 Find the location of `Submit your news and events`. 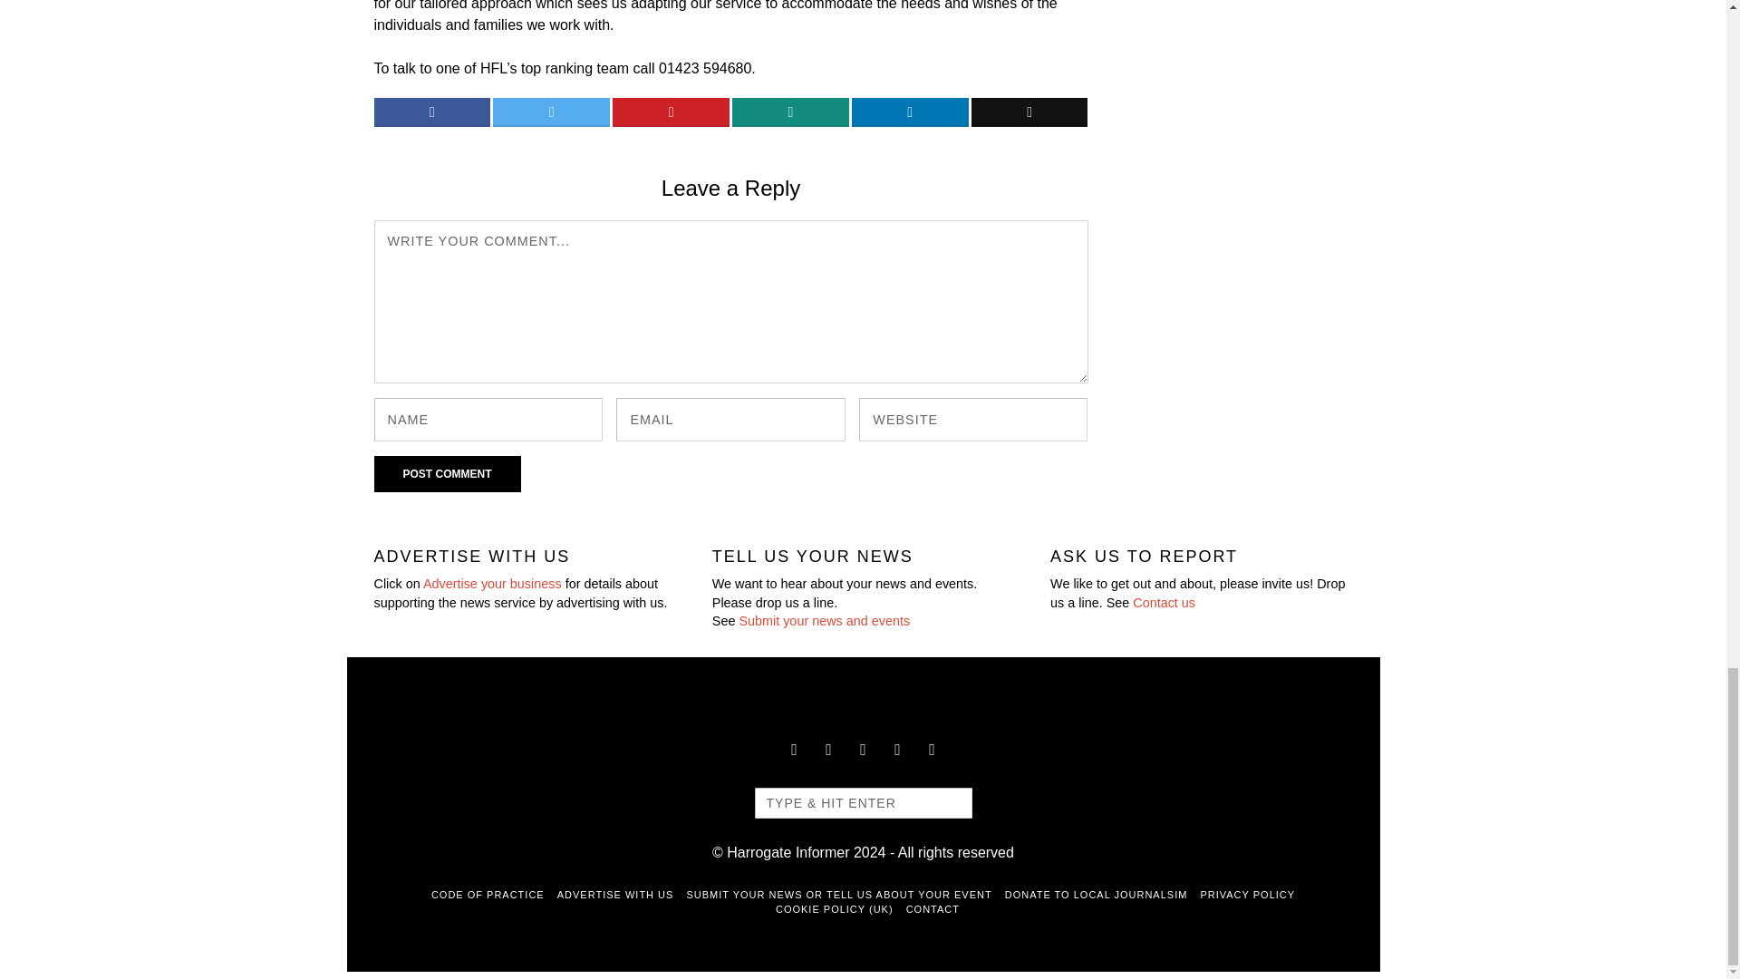

Submit your news and events is located at coordinates (824, 621).